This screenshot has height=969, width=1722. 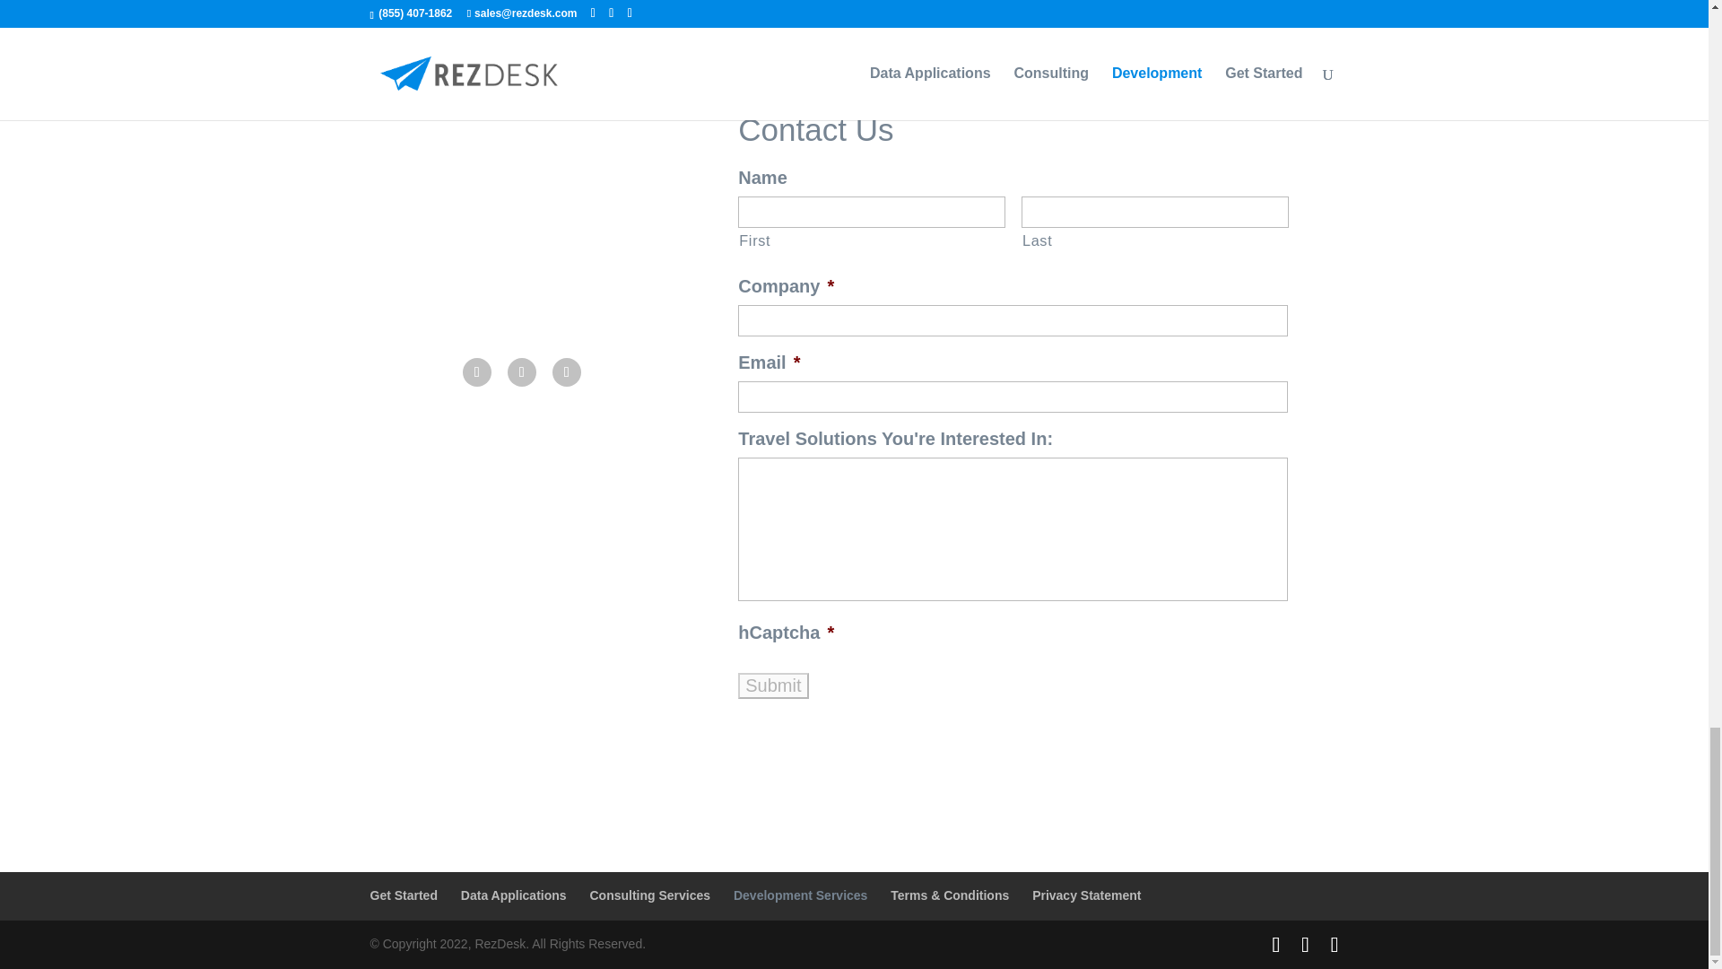 I want to click on Consulting Services, so click(x=649, y=895).